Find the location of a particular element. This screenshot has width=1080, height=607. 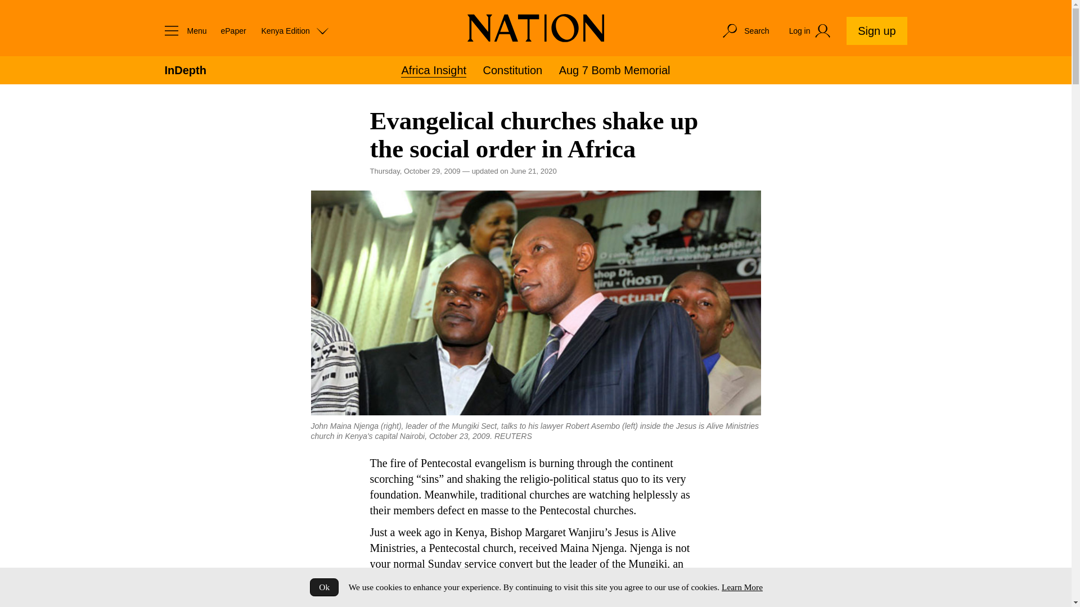

Learn More is located at coordinates (741, 587).